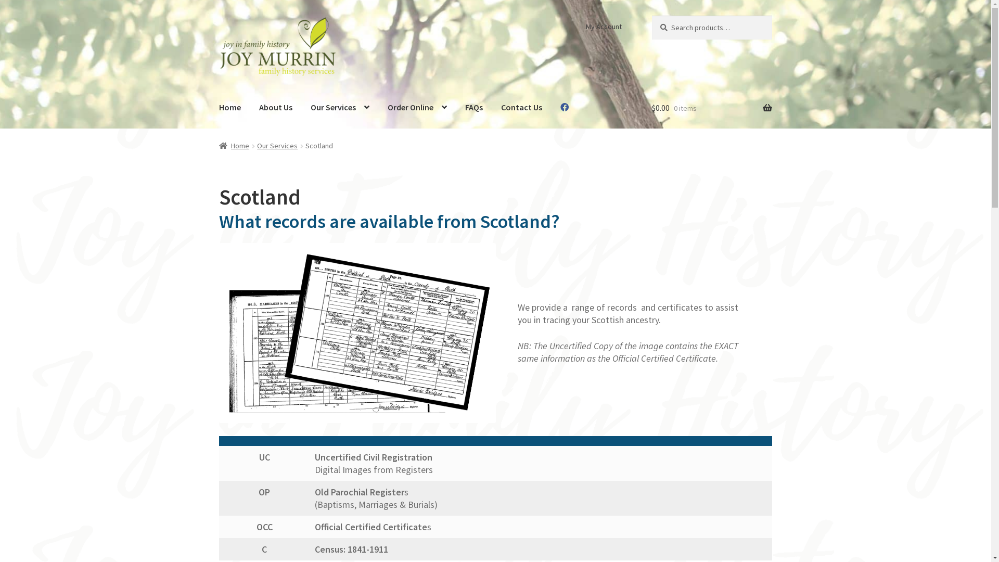 This screenshot has height=562, width=999. Describe the element at coordinates (219, 16) in the screenshot. I see `Skip to navigation` at that location.